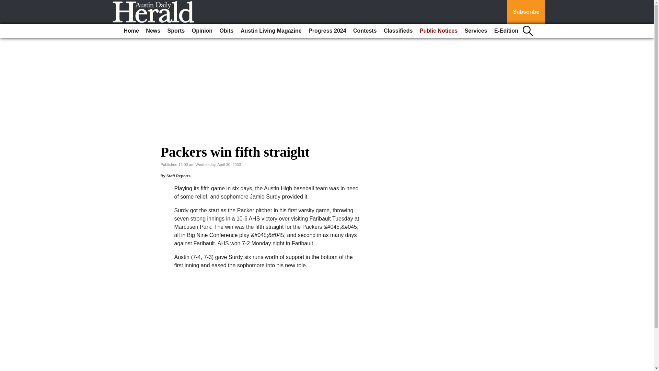 The width and height of the screenshot is (659, 371). Describe the element at coordinates (327, 31) in the screenshot. I see `Progress 2024` at that location.